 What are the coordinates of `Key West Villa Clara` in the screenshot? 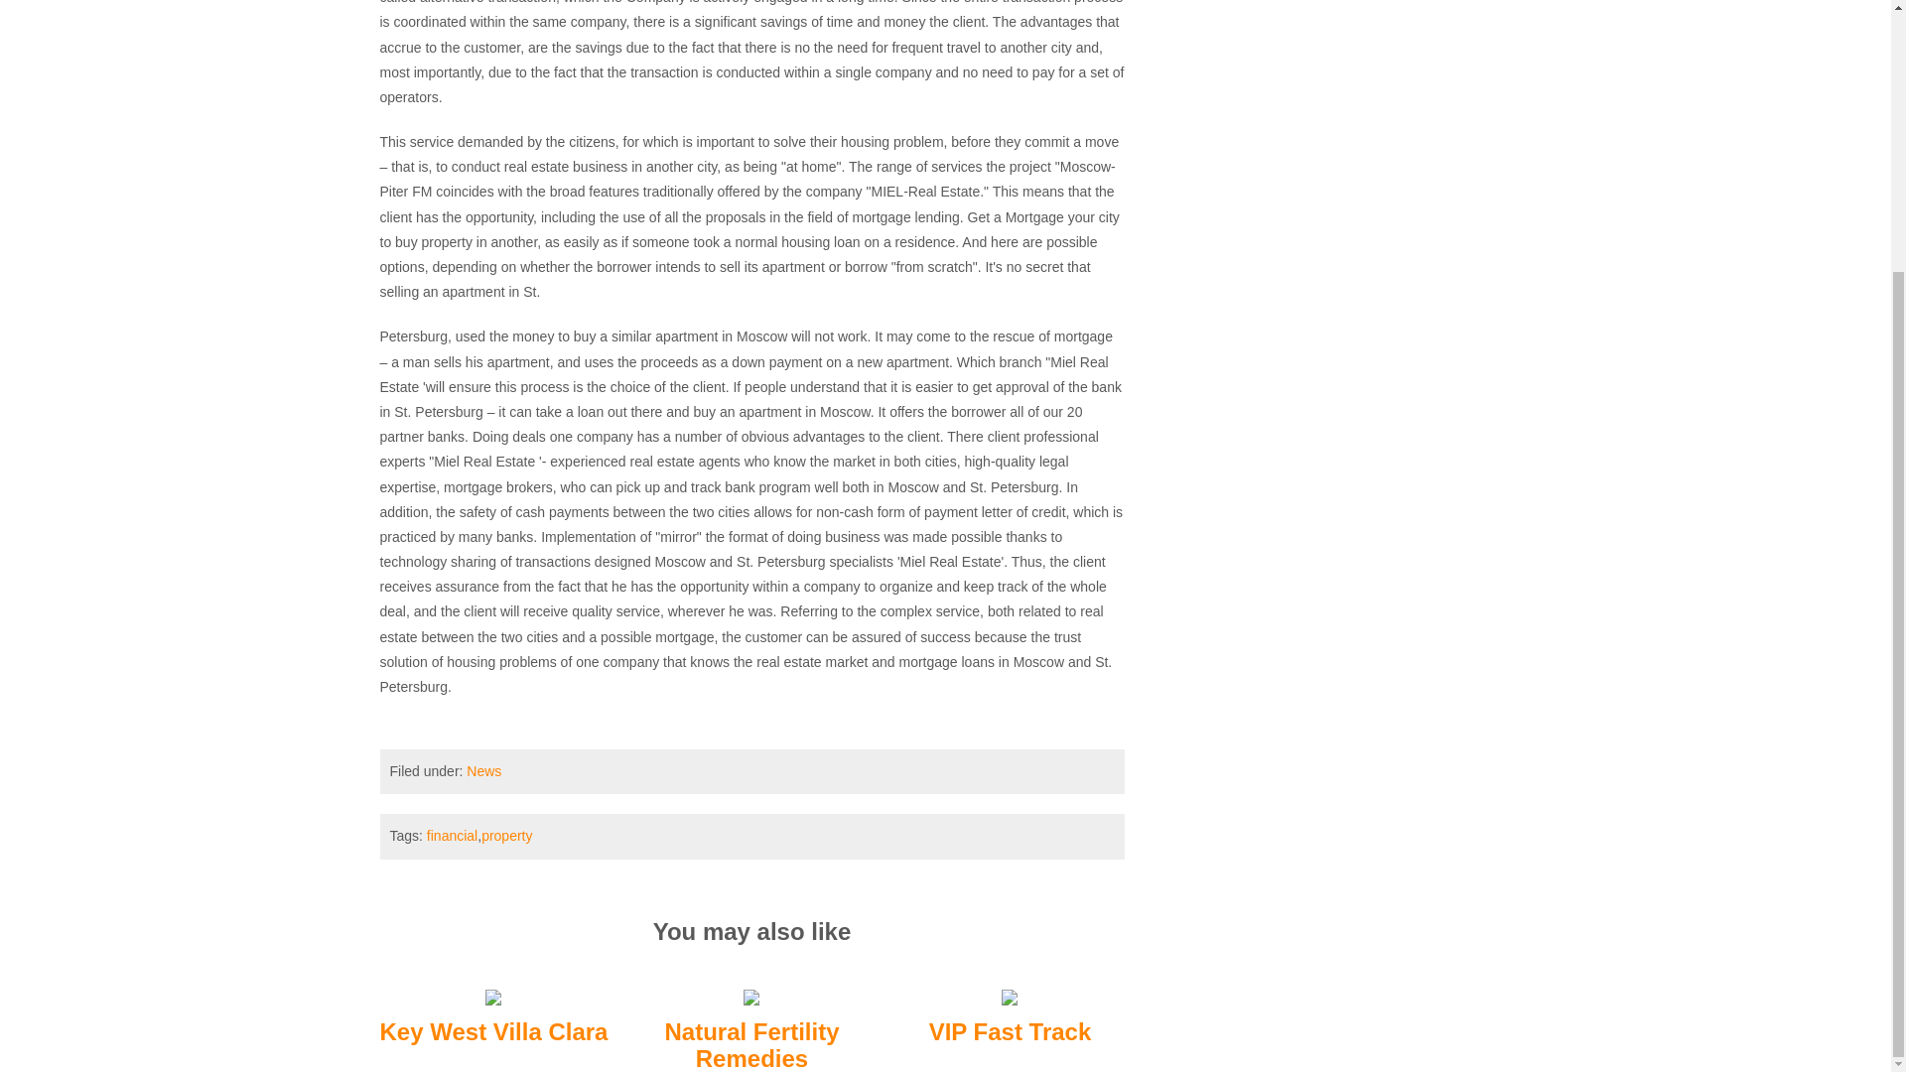 It's located at (493, 1032).